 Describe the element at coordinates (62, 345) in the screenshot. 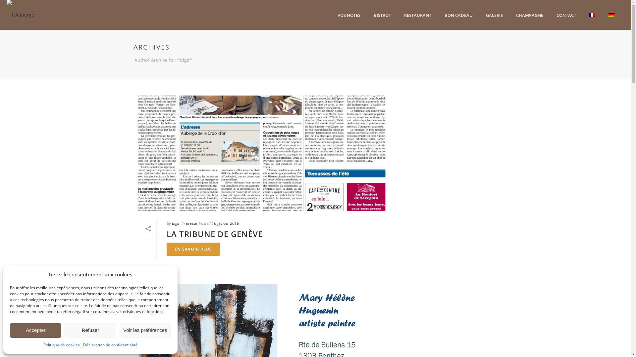

I see `Politique de cookies` at that location.